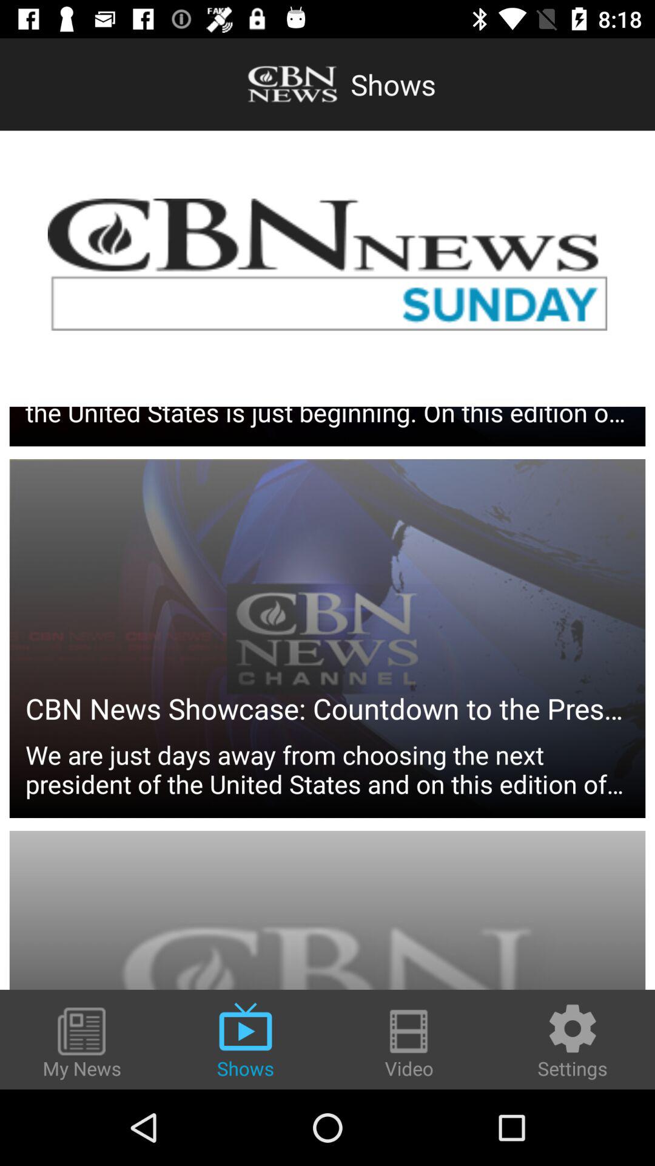 This screenshot has height=1166, width=655. Describe the element at coordinates (573, 1041) in the screenshot. I see `turn on the settings` at that location.